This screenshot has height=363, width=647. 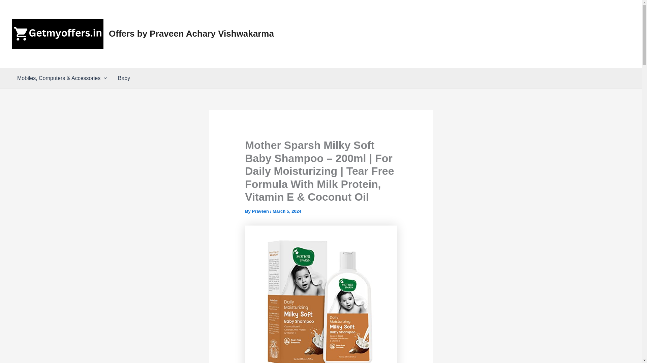 I want to click on Under 500-1000, so click(x=529, y=17).